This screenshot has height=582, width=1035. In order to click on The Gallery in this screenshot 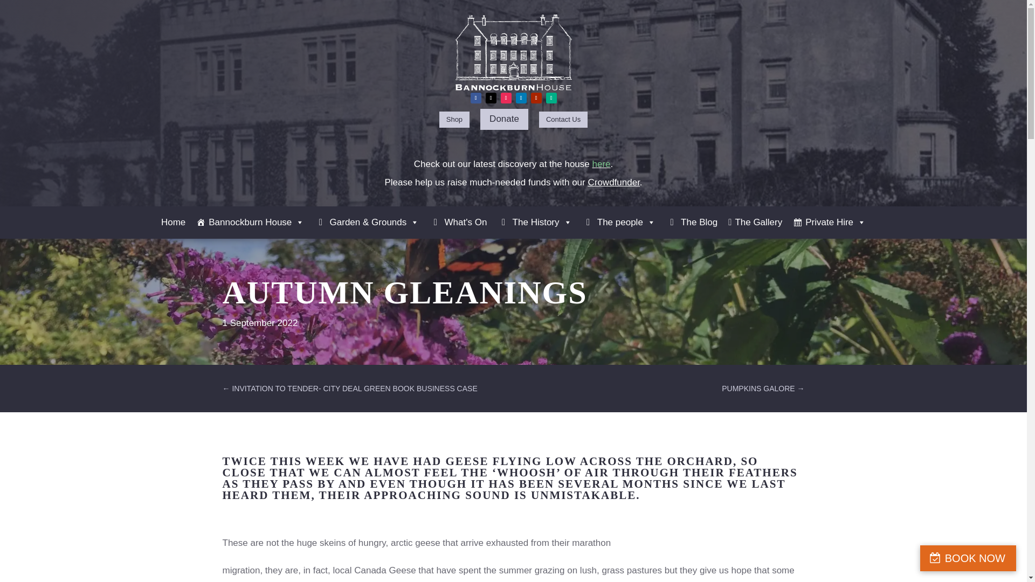, I will do `click(755, 222)`.